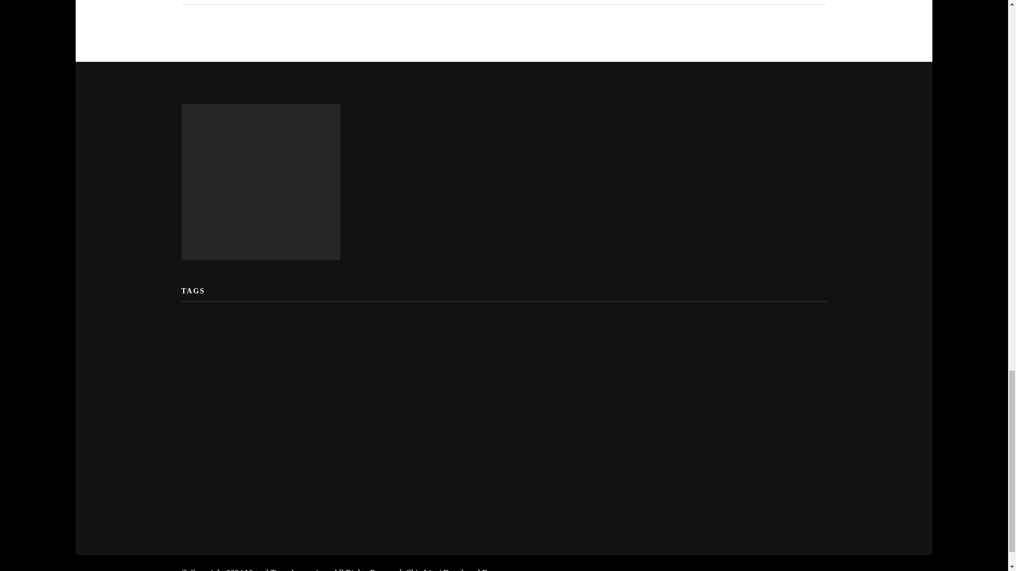  I want to click on COMPANY AMENDMENTS, so click(242, 352).